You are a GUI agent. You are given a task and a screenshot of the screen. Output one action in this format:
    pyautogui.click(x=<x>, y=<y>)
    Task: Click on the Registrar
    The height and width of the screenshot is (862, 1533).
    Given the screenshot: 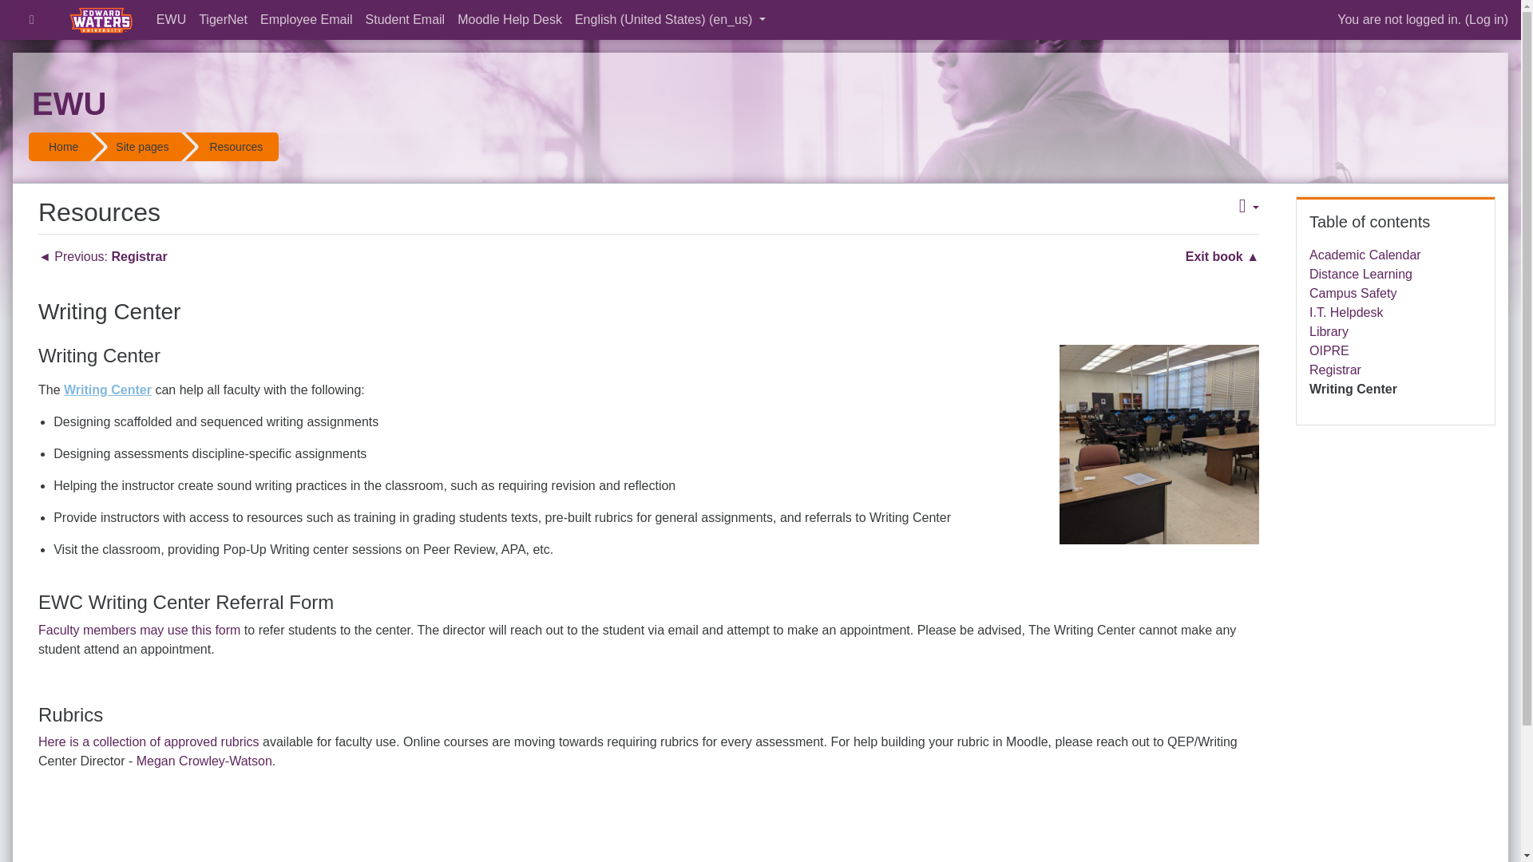 What is the action you would take?
    pyautogui.click(x=1335, y=369)
    